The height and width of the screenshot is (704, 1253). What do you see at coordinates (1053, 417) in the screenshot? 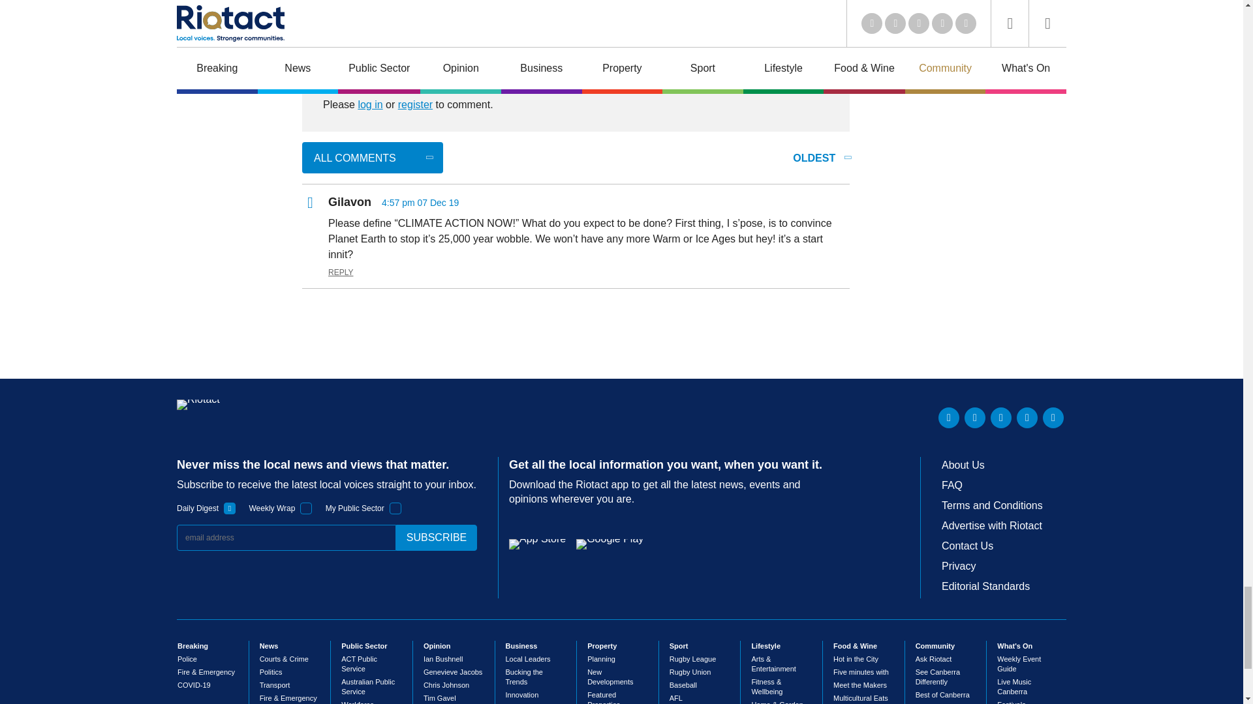
I see `Instagram` at bounding box center [1053, 417].